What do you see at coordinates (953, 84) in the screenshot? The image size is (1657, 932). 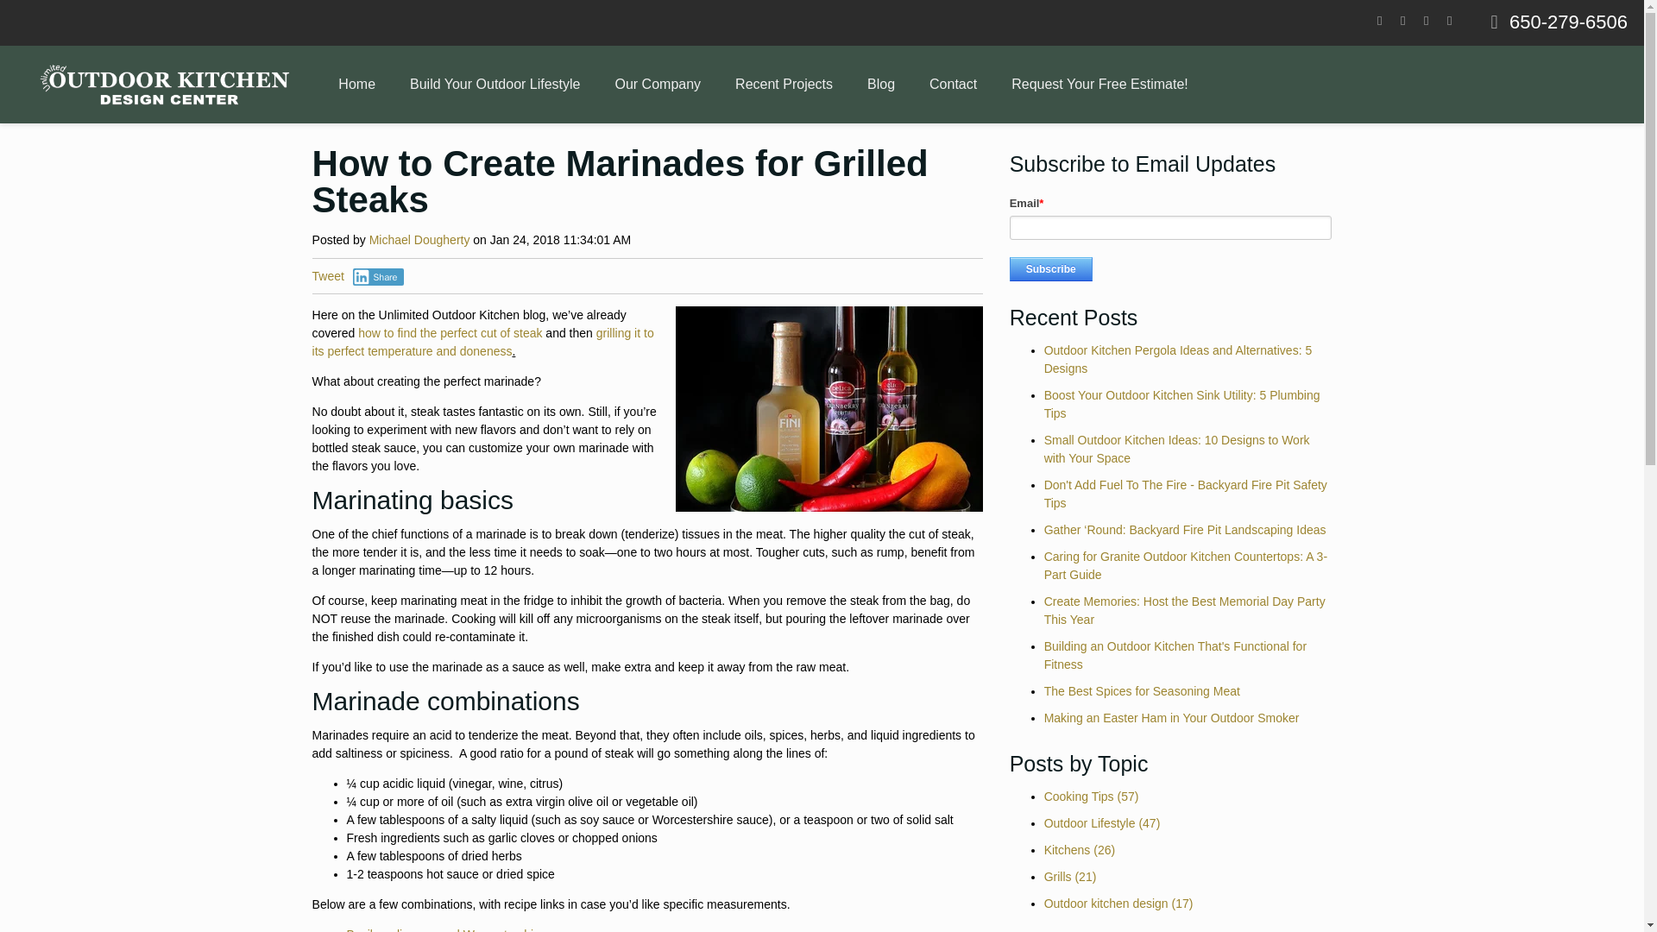 I see `Contact` at bounding box center [953, 84].